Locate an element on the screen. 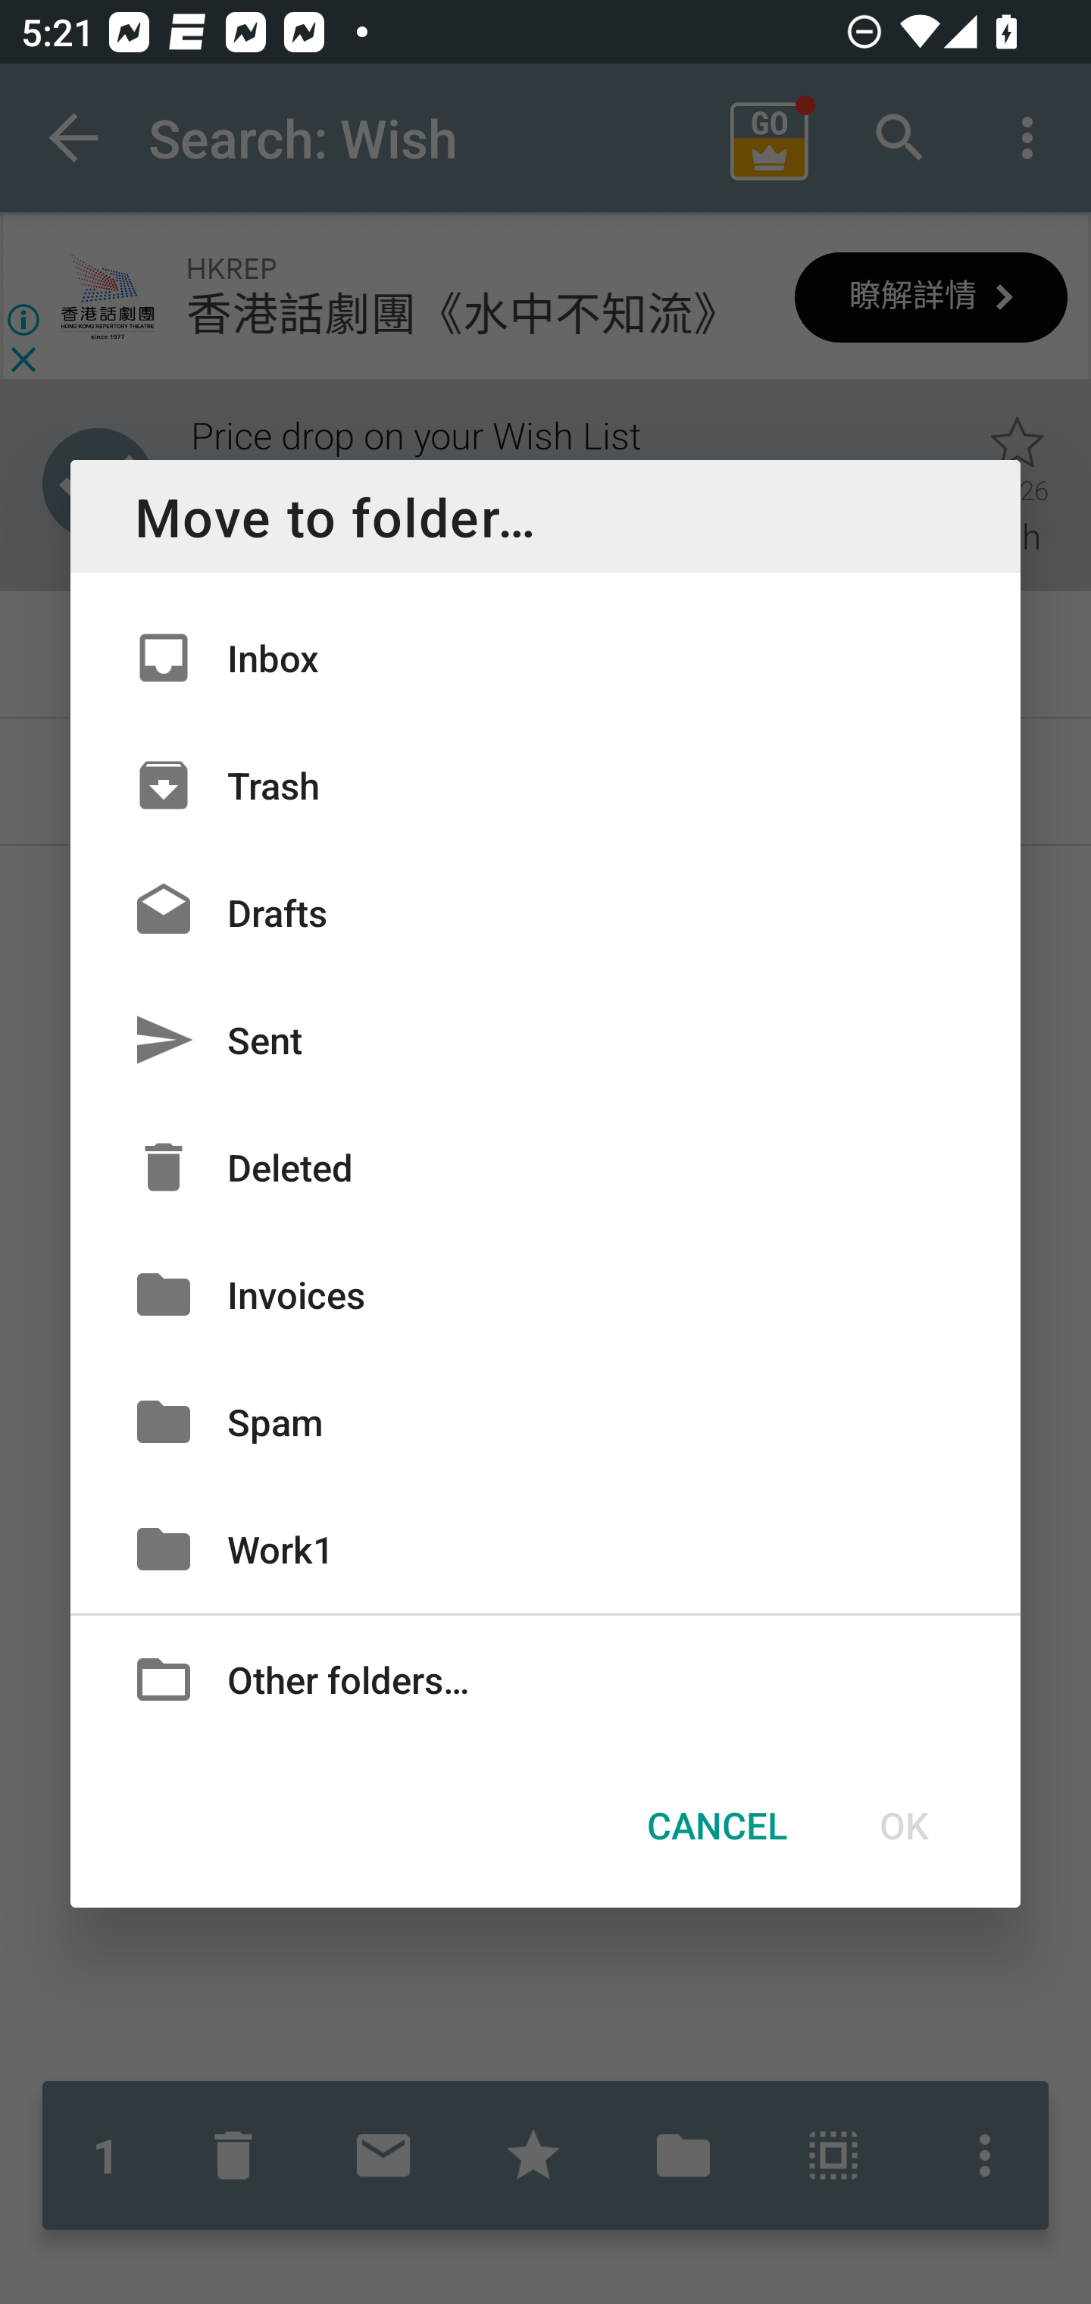  Work1 is located at coordinates (545, 1549).